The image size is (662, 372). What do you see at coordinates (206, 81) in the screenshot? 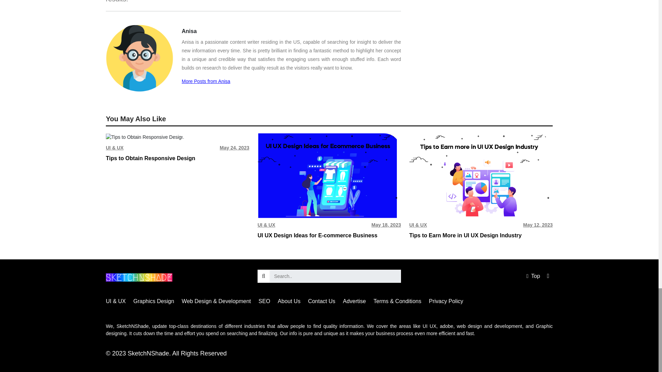
I see `More Posts from Anisa` at bounding box center [206, 81].